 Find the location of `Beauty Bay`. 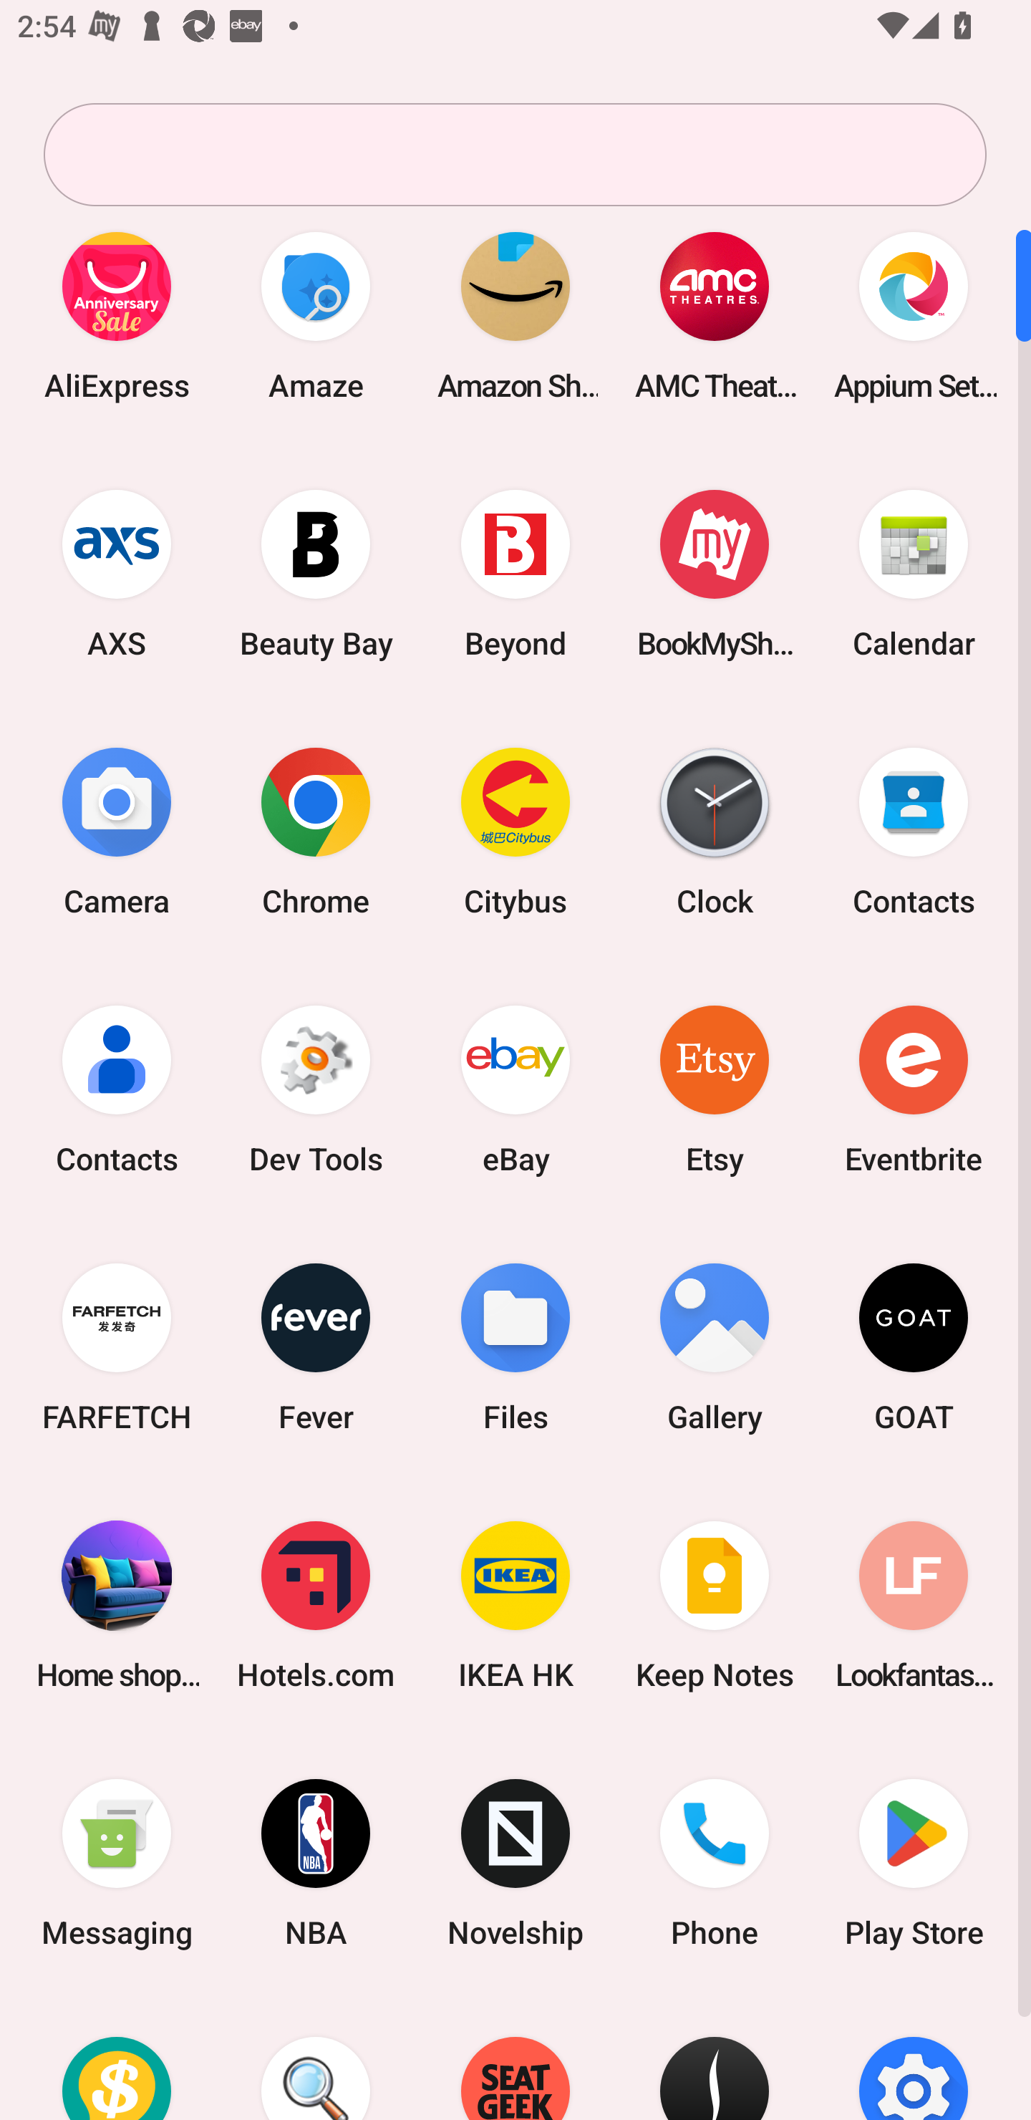

Beauty Bay is located at coordinates (316, 573).